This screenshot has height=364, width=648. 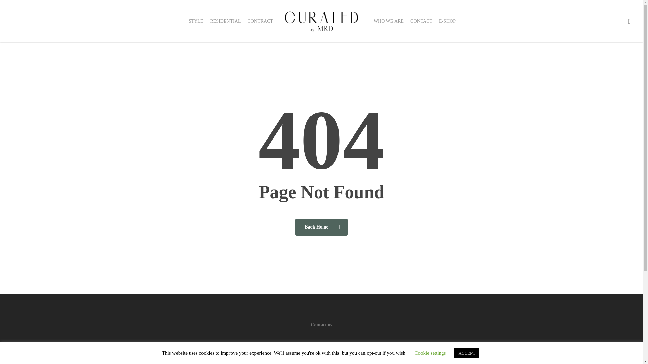 I want to click on STYLE, so click(x=196, y=21).